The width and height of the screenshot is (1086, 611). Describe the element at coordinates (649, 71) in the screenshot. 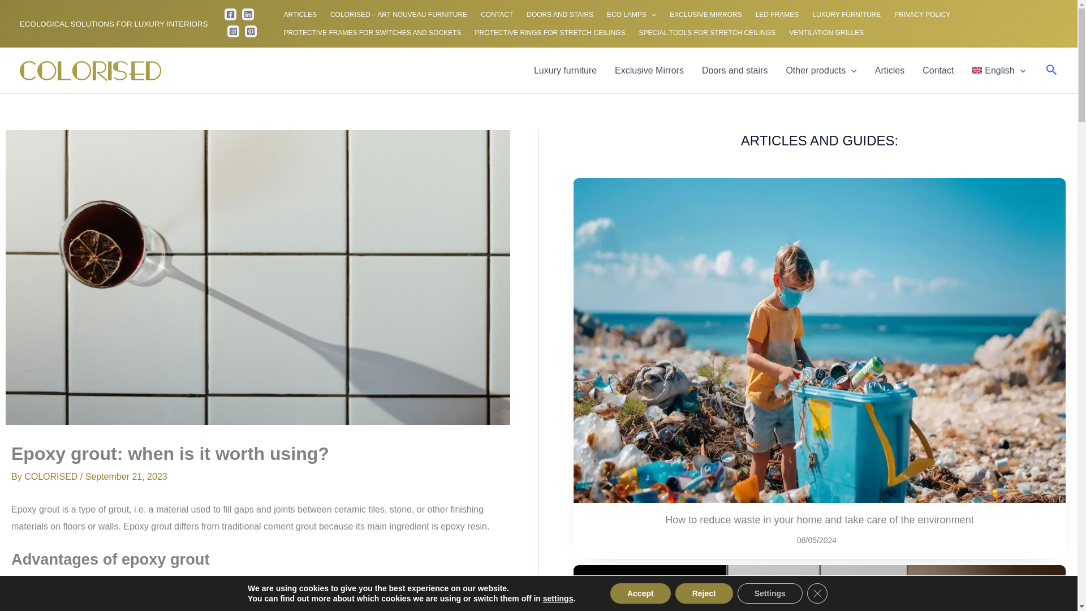

I see `Exclusive Mirrors` at that location.